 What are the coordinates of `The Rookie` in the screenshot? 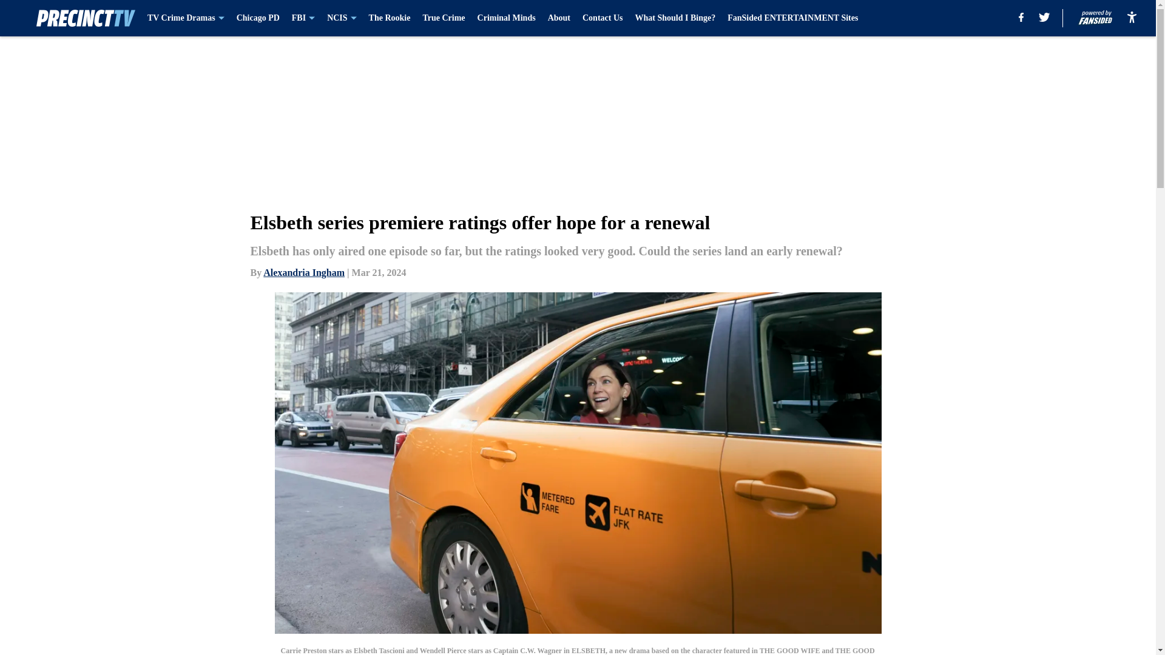 It's located at (390, 18).